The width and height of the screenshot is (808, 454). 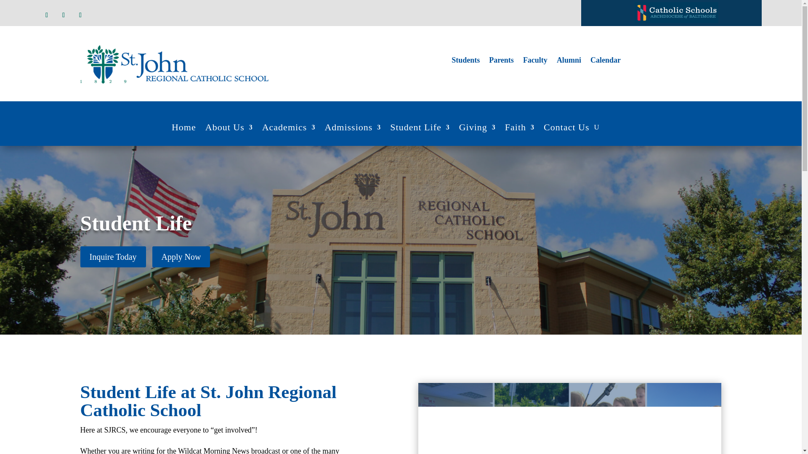 What do you see at coordinates (676, 13) in the screenshot?
I see `CSAOB` at bounding box center [676, 13].